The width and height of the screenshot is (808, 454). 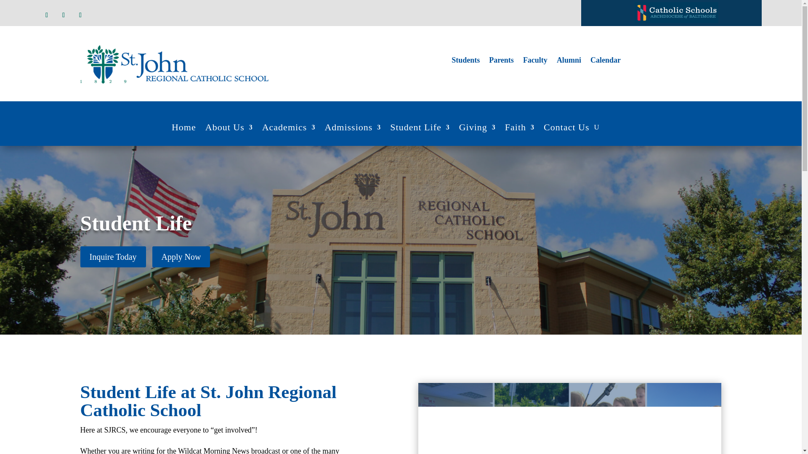 What do you see at coordinates (676, 13) in the screenshot?
I see `CSAOB` at bounding box center [676, 13].